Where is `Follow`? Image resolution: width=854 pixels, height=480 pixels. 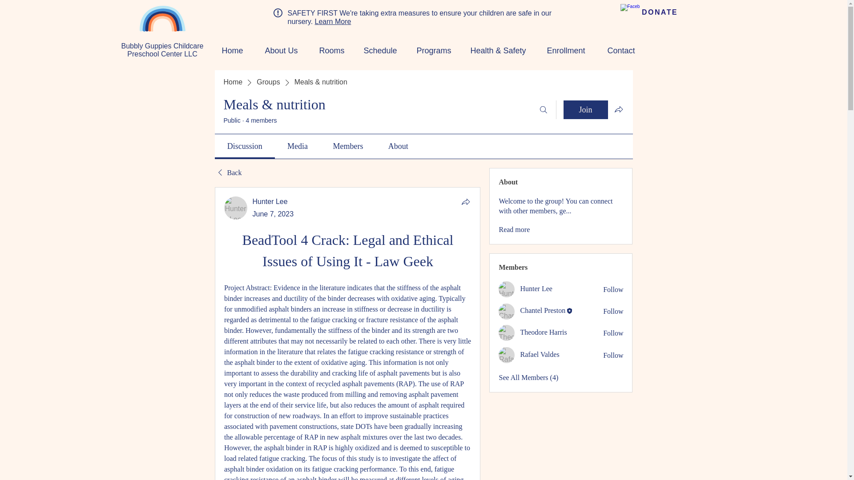
Follow is located at coordinates (613, 290).